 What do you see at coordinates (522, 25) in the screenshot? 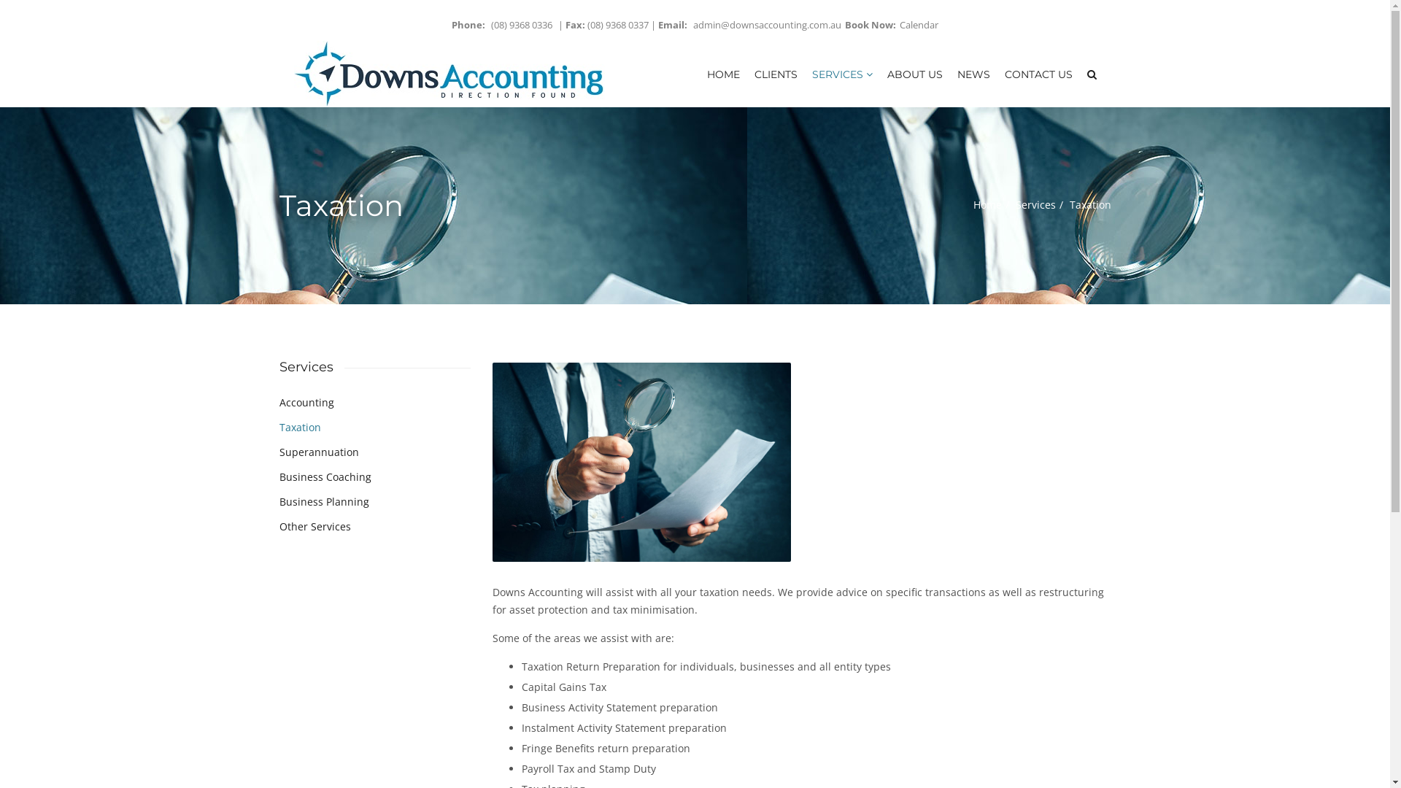
I see `(08) 9368 0336` at bounding box center [522, 25].